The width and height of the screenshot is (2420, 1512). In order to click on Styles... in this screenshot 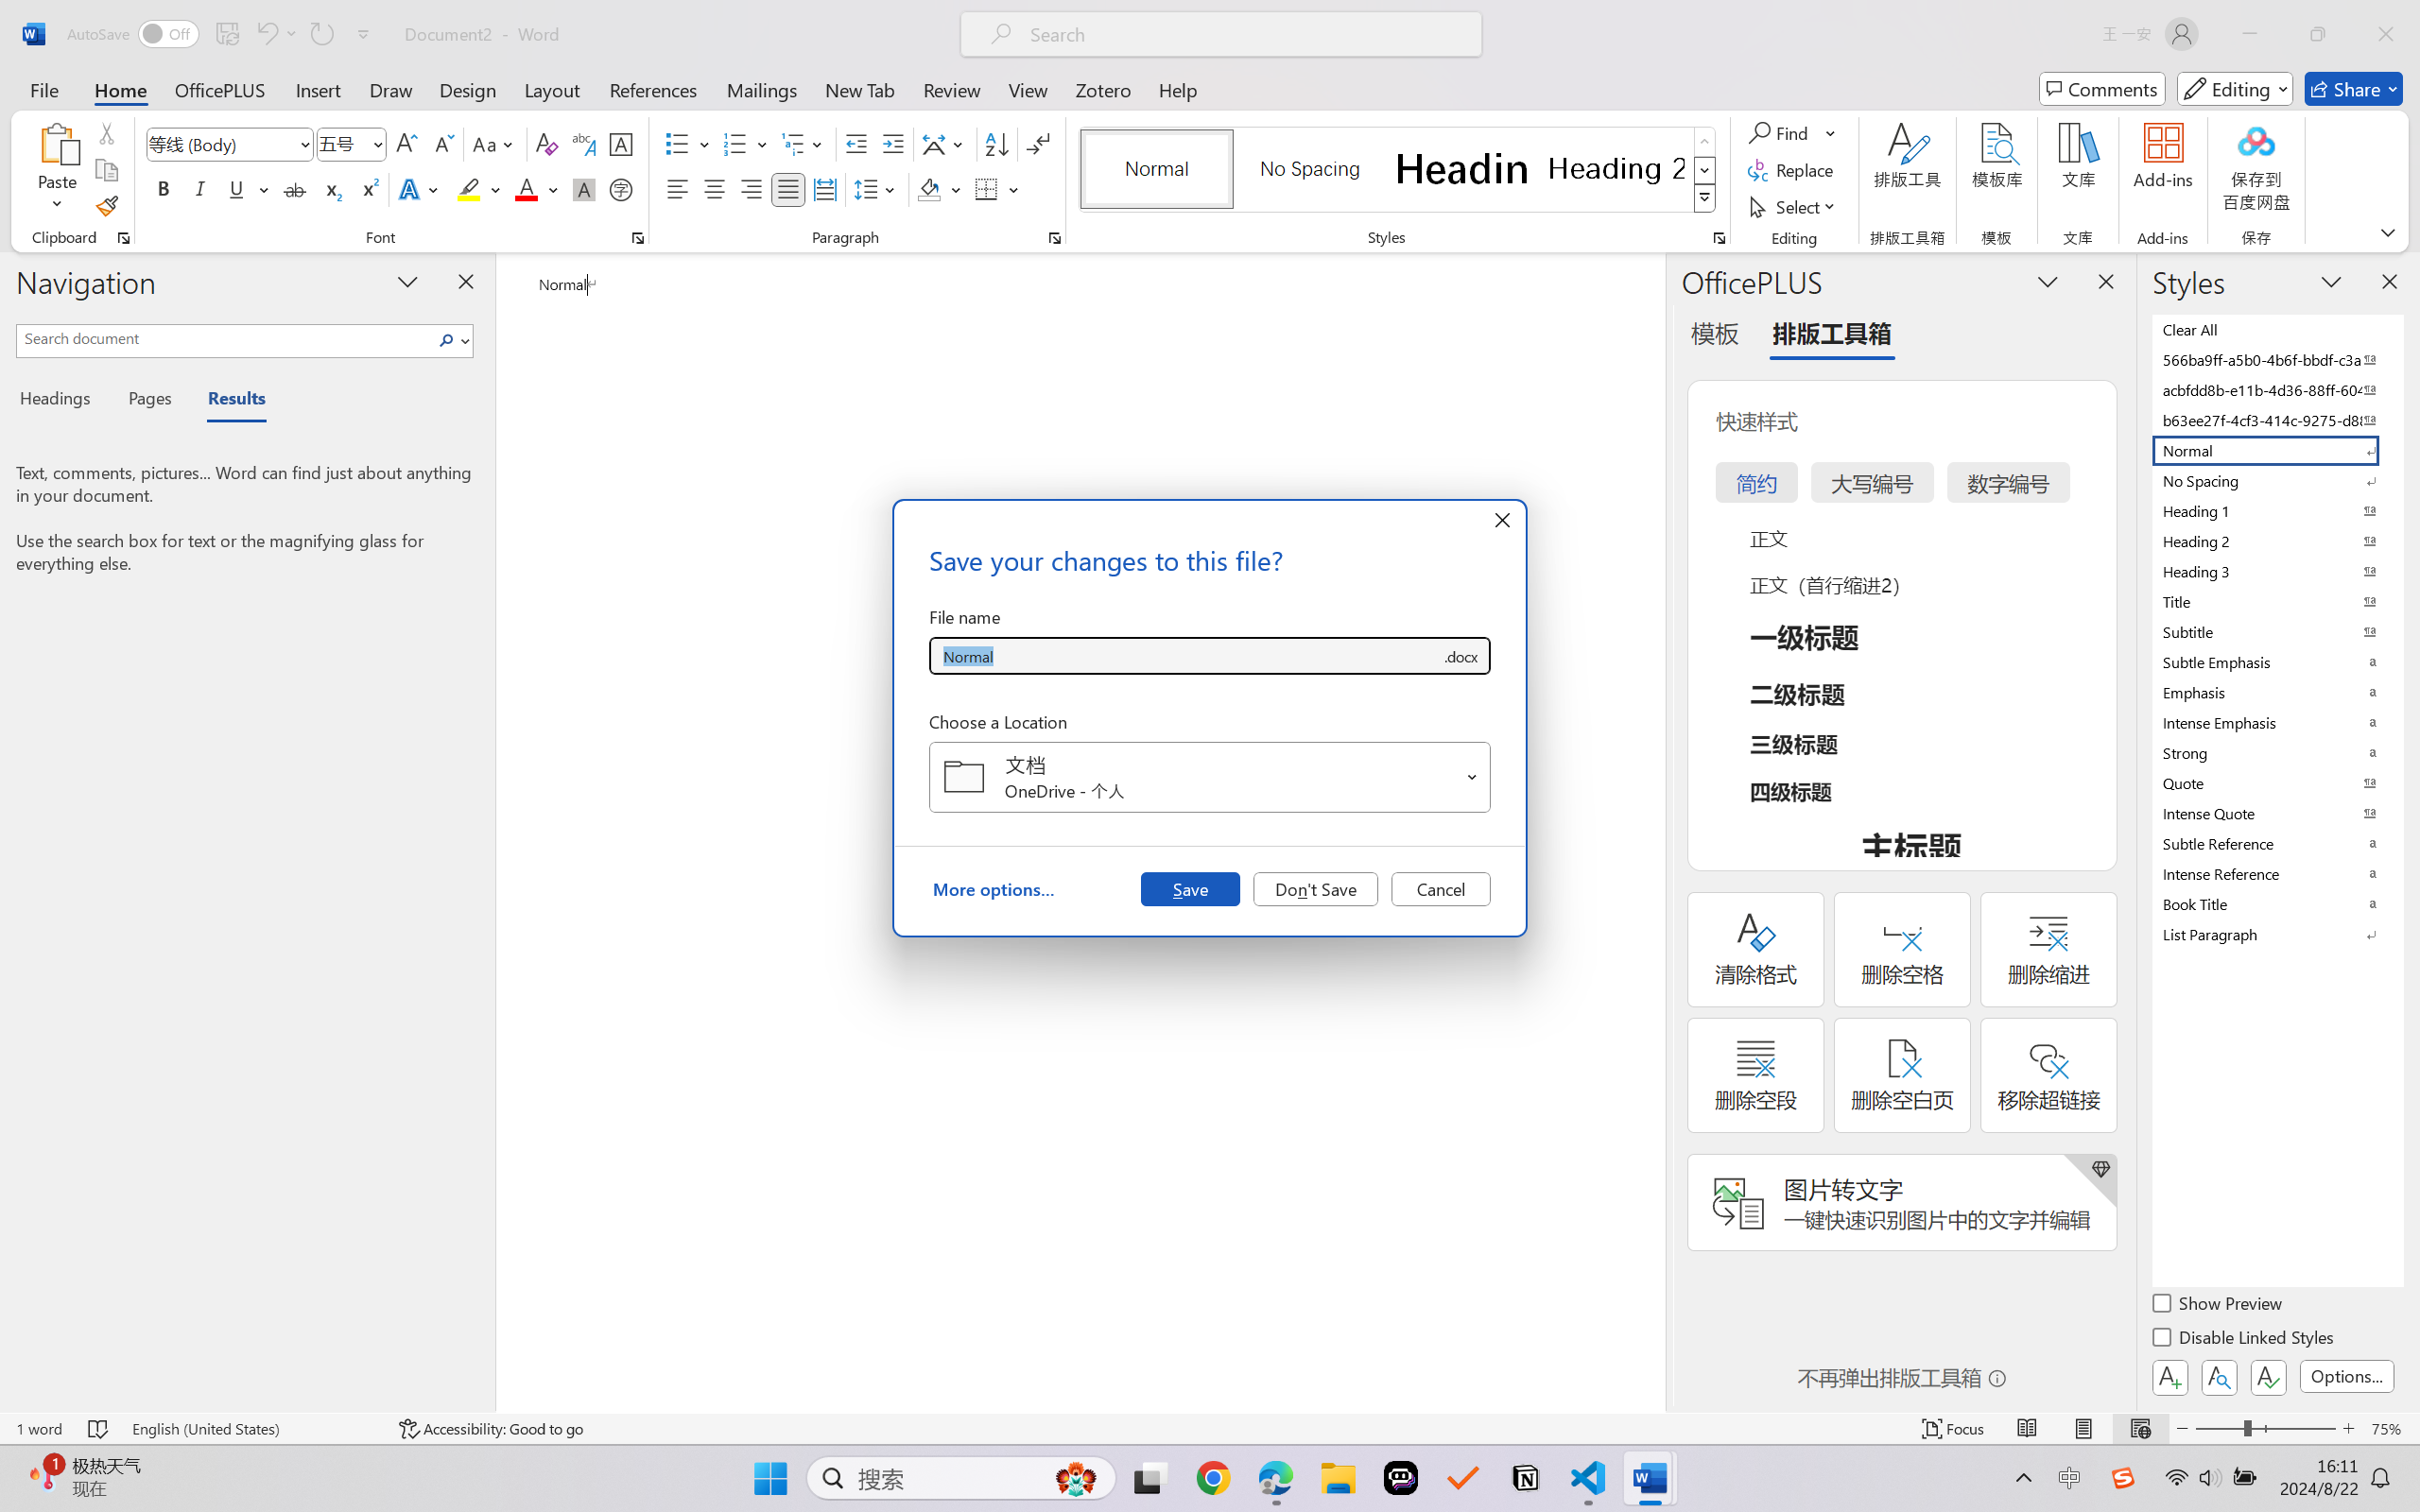, I will do `click(1719, 238)`.